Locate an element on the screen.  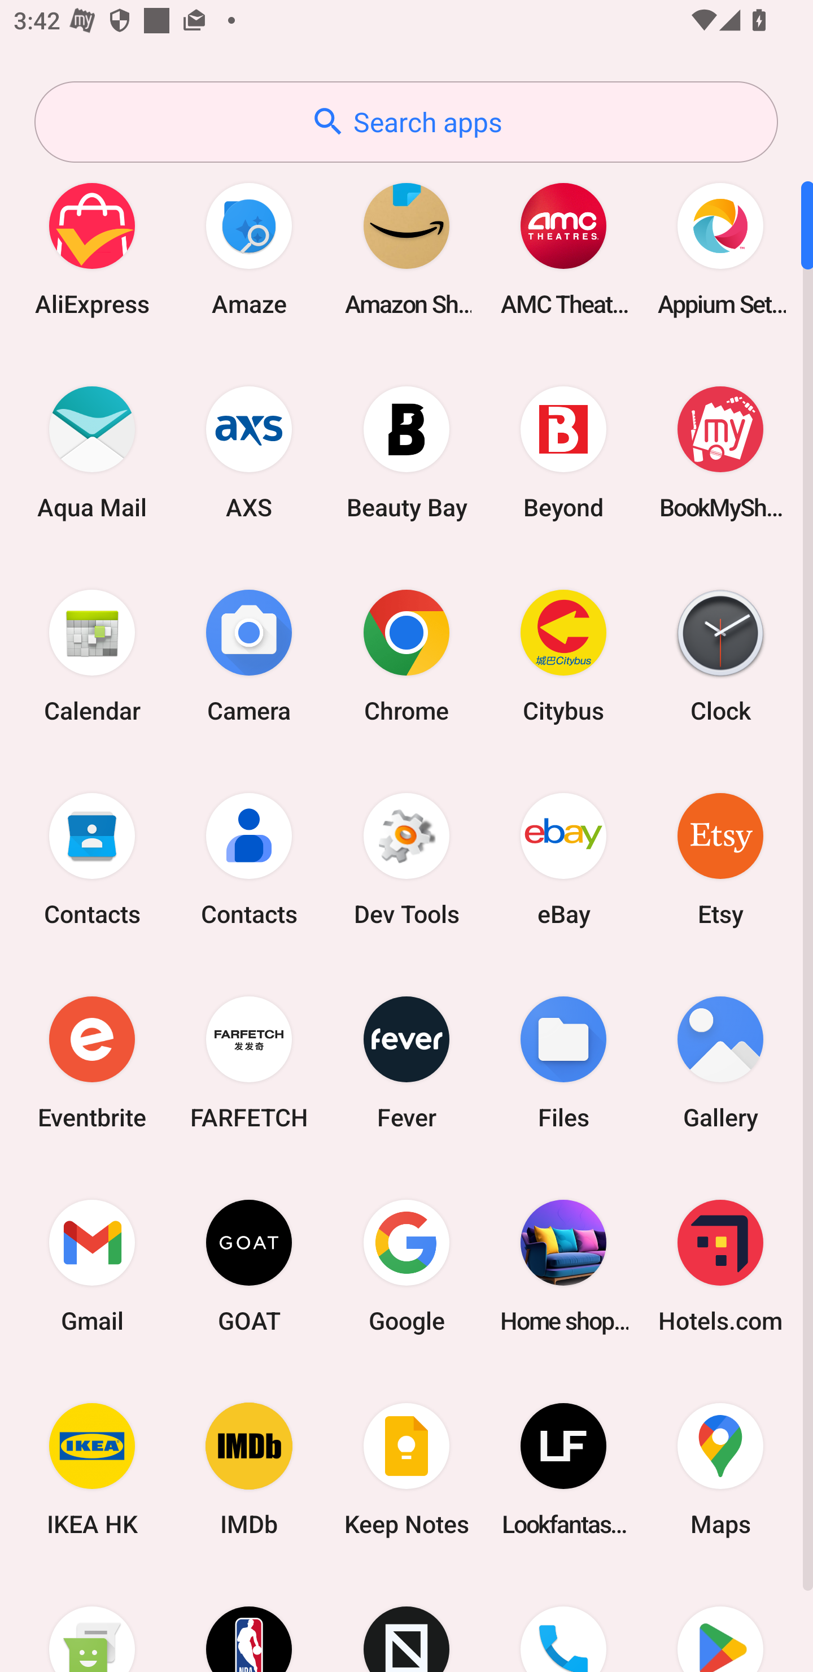
eBay is located at coordinates (563, 859).